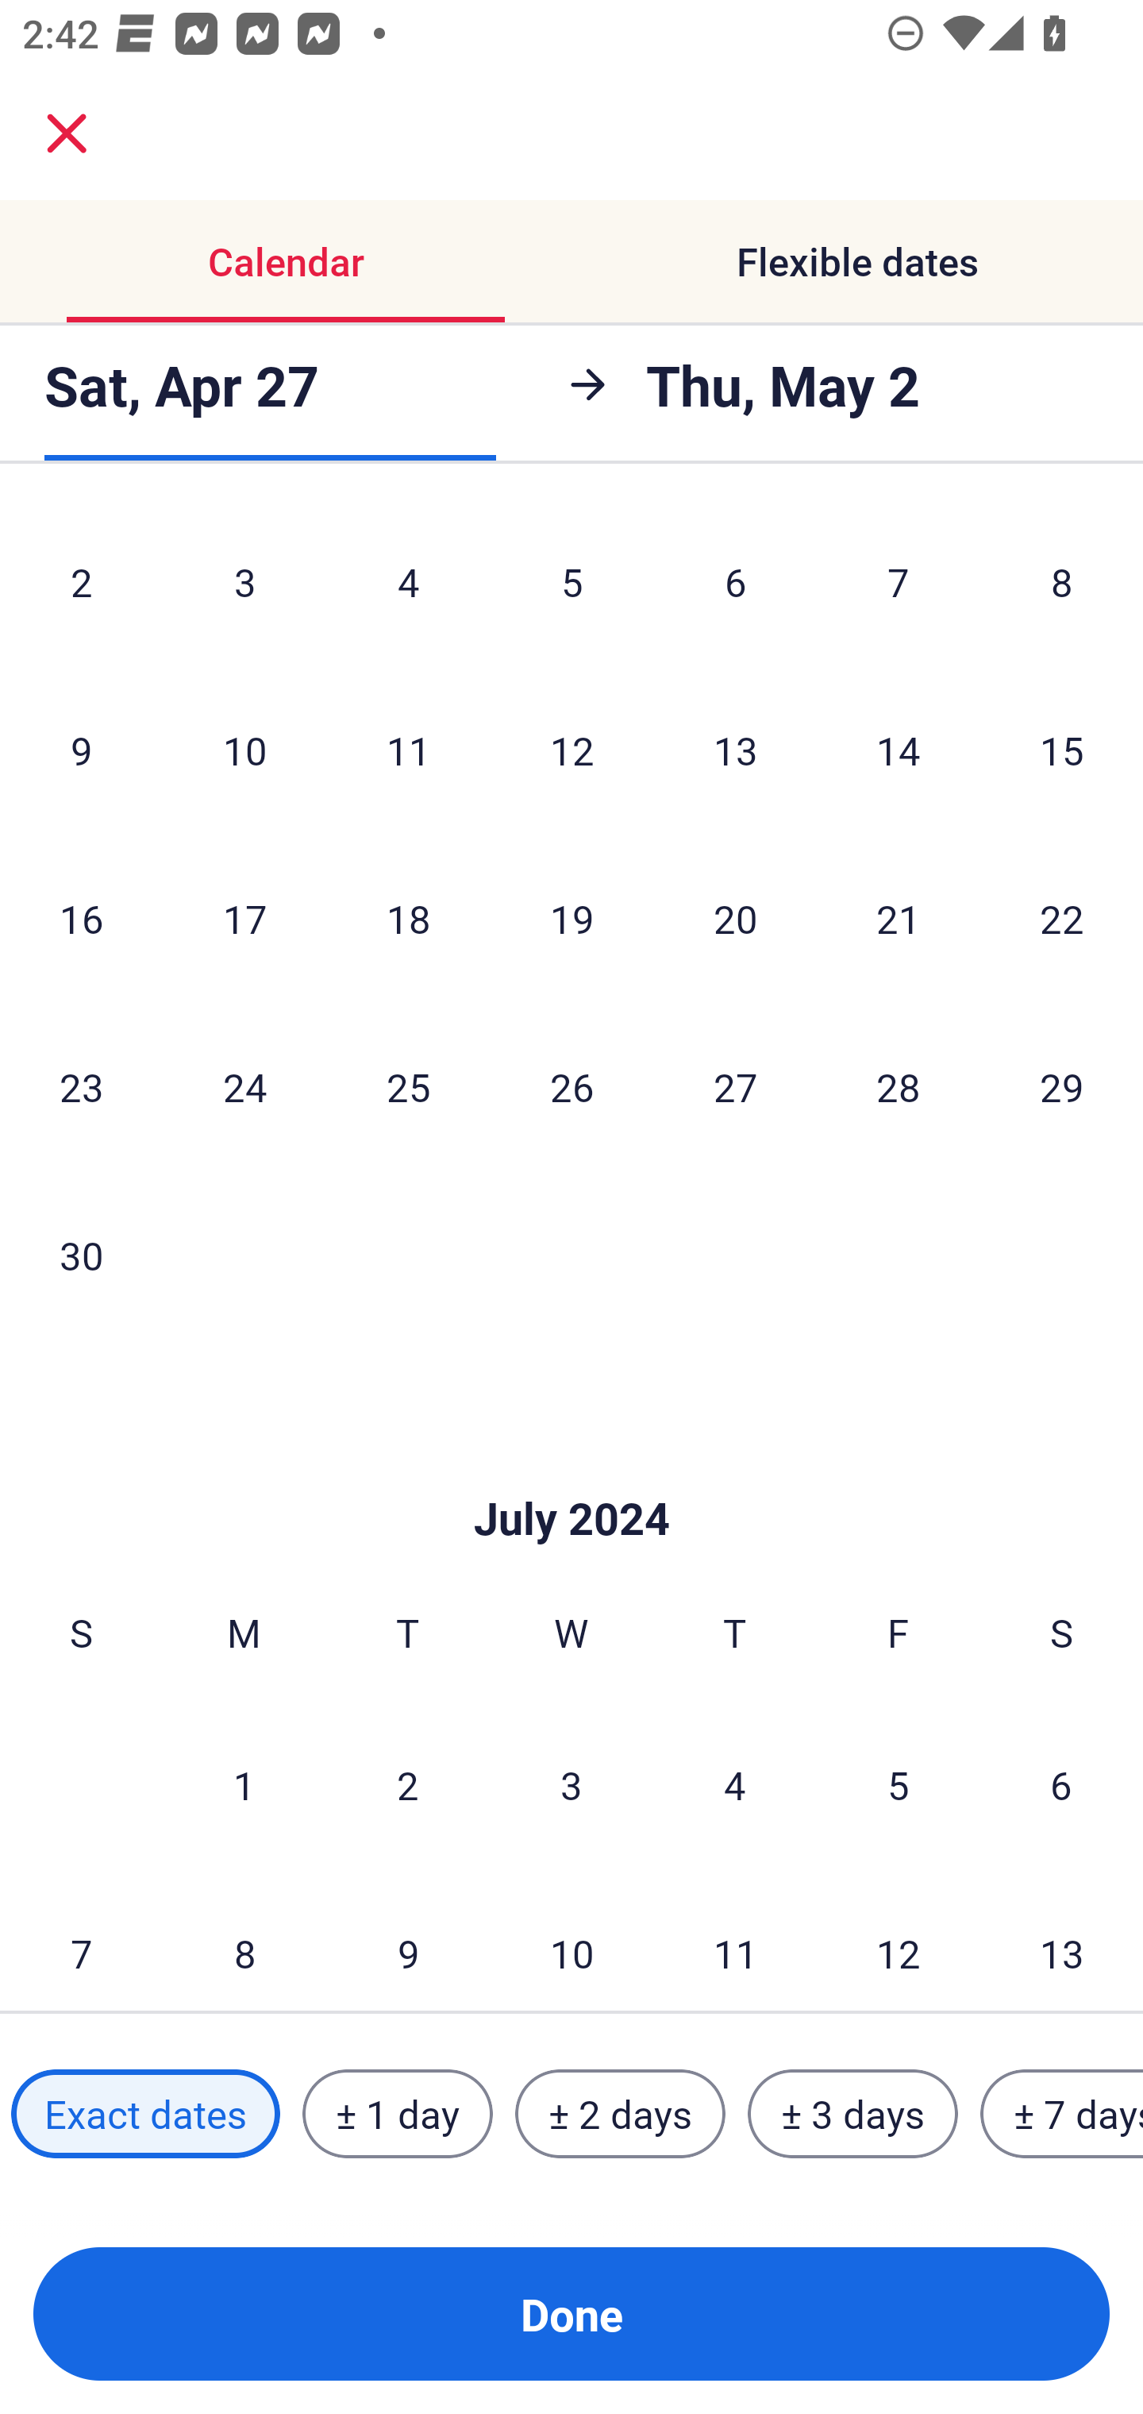  What do you see at coordinates (571, 918) in the screenshot?
I see `19 Wednesday, June 19, 2024` at bounding box center [571, 918].